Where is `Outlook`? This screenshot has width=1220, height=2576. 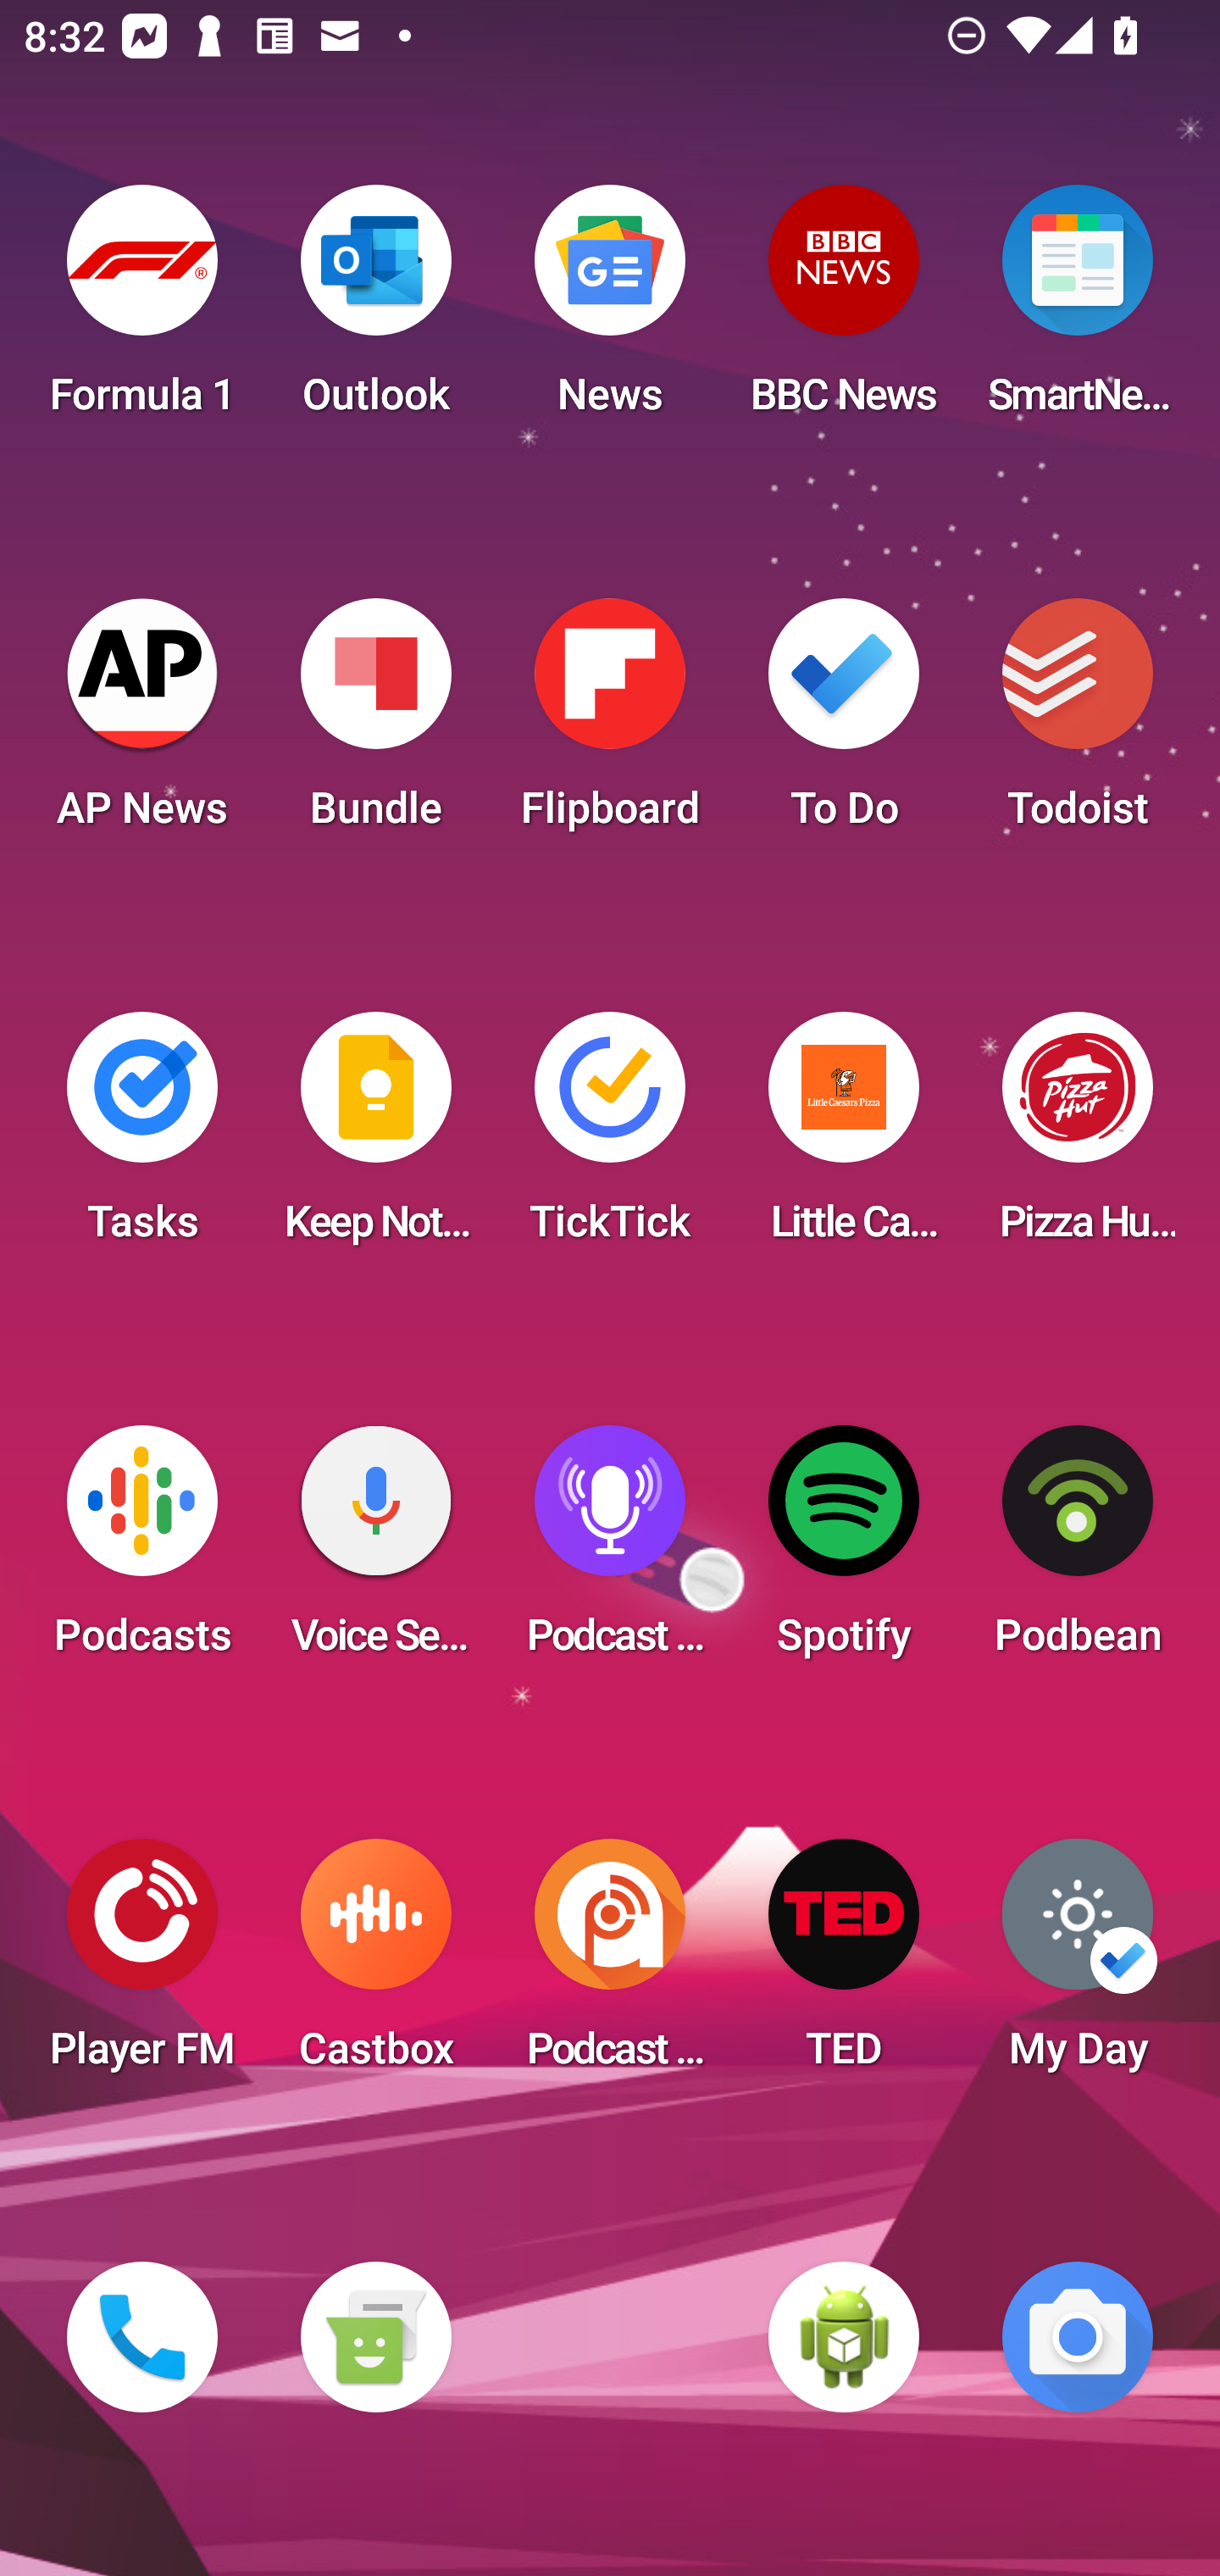 Outlook is located at coordinates (375, 310).